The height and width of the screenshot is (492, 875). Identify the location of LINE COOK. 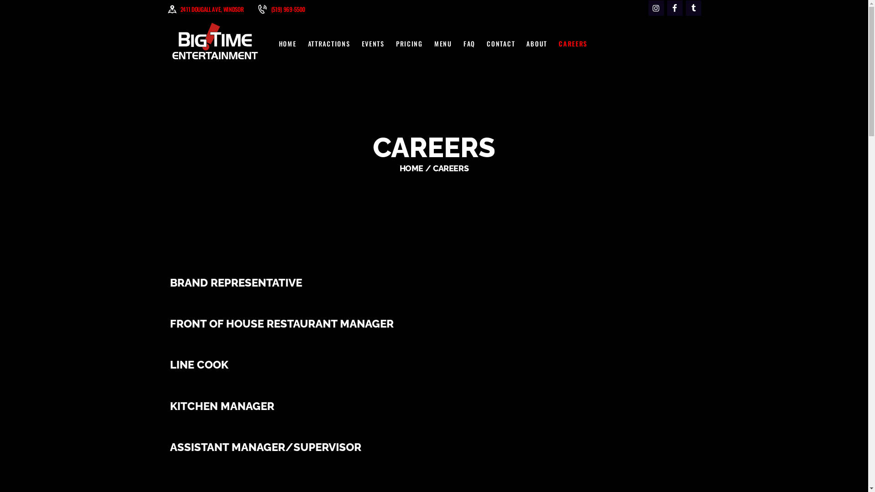
(436, 365).